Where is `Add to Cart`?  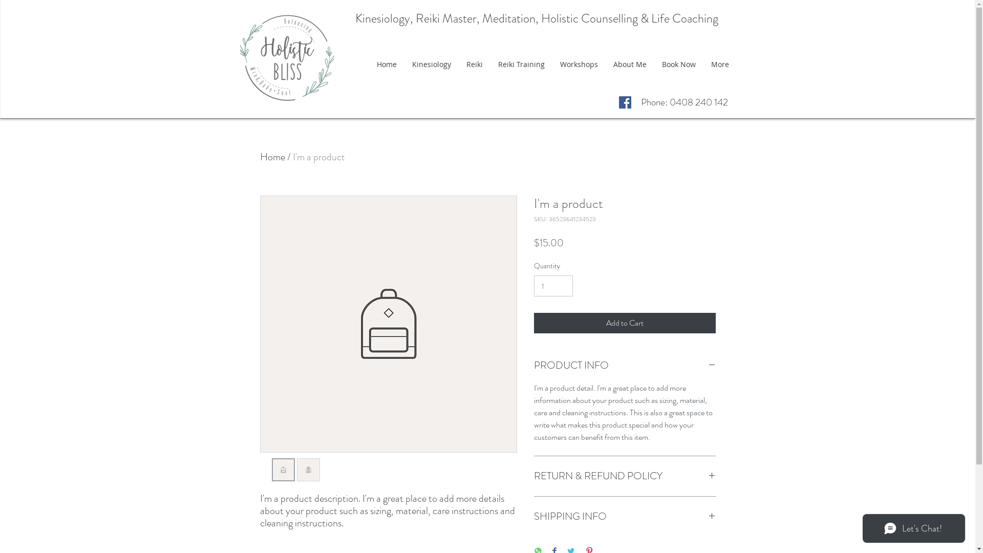
Add to Cart is located at coordinates (625, 323).